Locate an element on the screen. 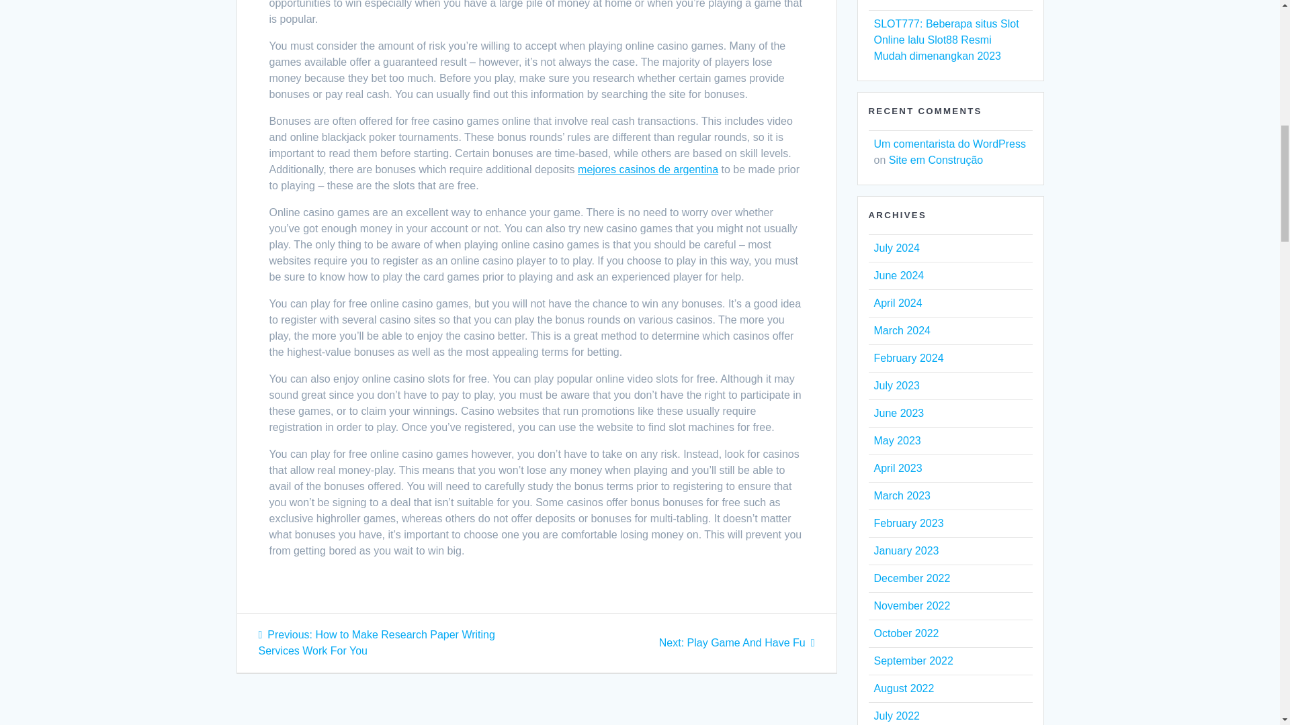  Cara Meraih kemenangan dalam Judi Beraksi Slot Online is located at coordinates (946, 1).